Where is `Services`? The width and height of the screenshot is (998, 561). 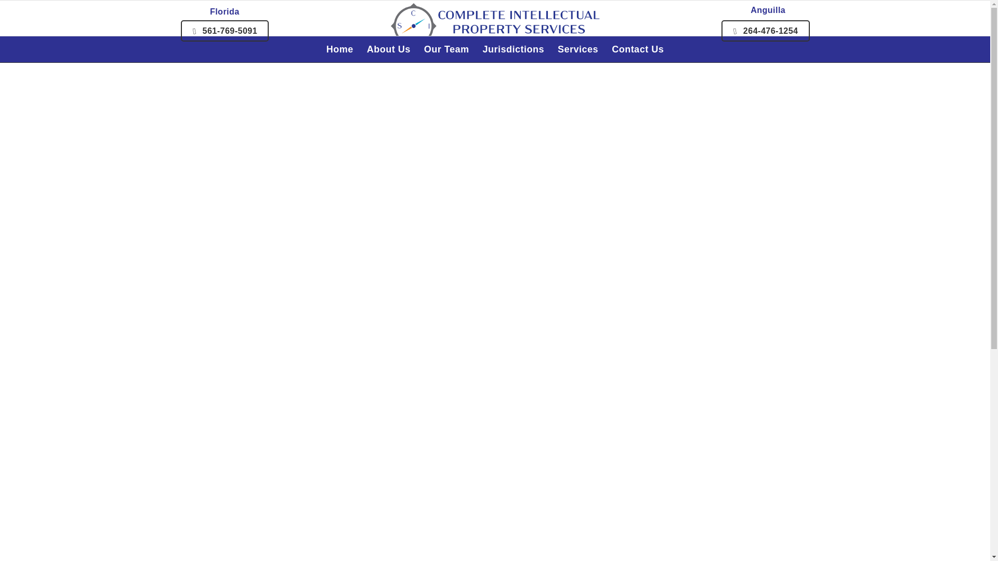 Services is located at coordinates (577, 49).